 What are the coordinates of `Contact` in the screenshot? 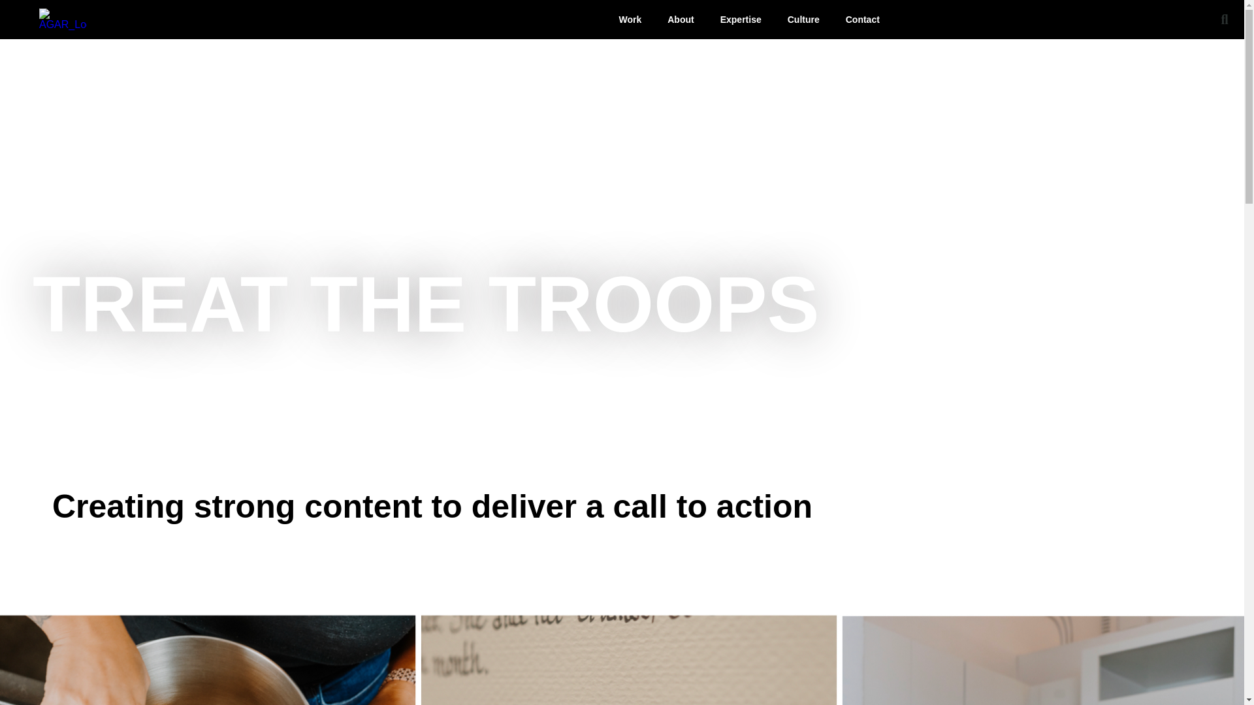 It's located at (862, 19).